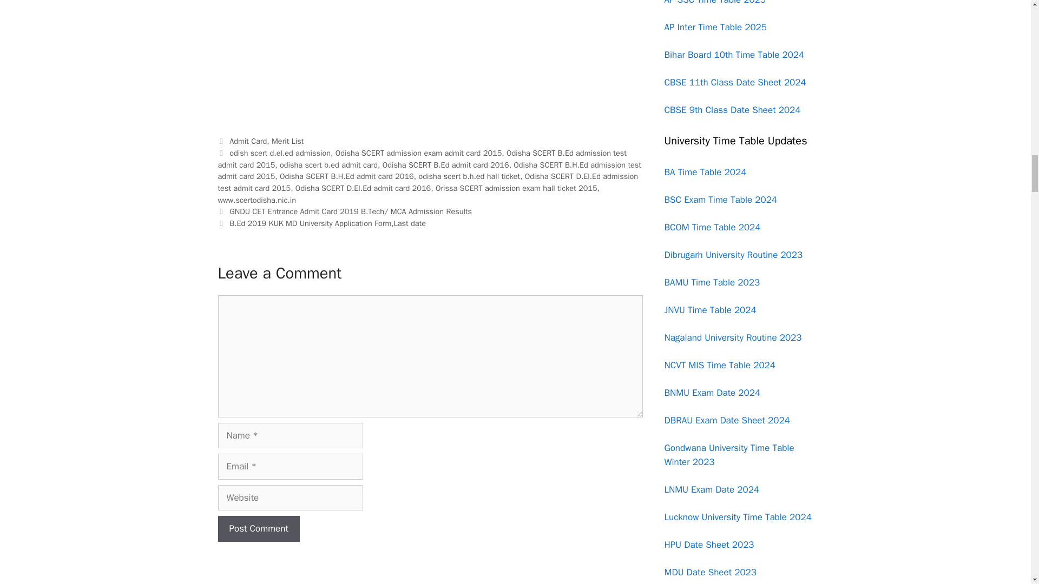 The image size is (1039, 584). What do you see at coordinates (419, 152) in the screenshot?
I see `Odisha SCERT admission exam admit card 2015` at bounding box center [419, 152].